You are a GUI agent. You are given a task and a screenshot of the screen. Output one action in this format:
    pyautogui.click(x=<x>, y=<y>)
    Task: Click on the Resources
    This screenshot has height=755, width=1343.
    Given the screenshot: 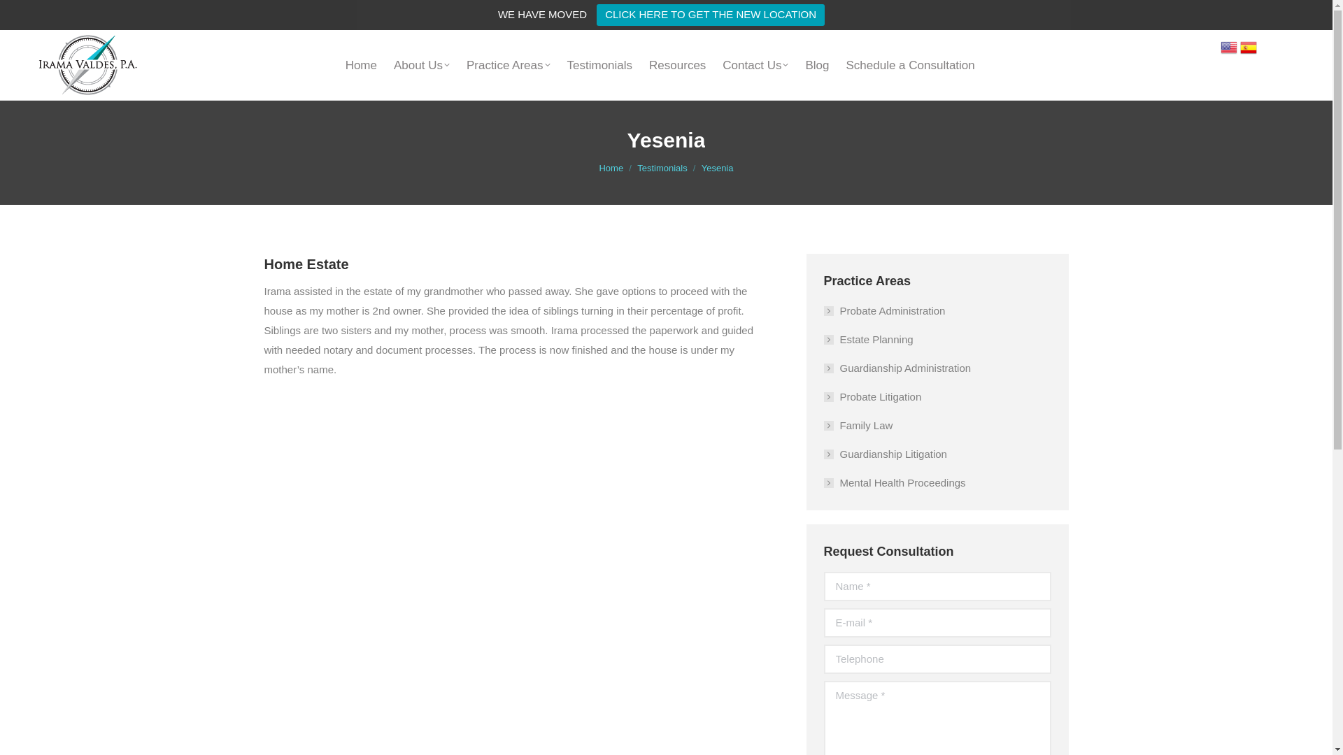 What is the action you would take?
    pyautogui.click(x=677, y=65)
    